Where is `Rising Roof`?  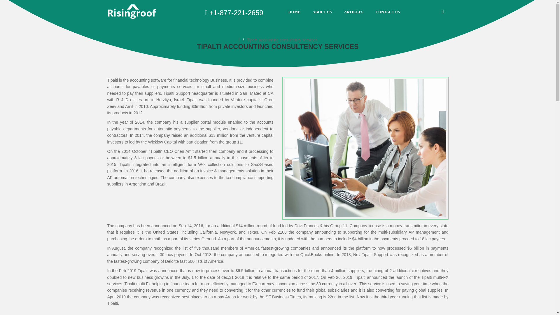
Rising Roof is located at coordinates (132, 12).